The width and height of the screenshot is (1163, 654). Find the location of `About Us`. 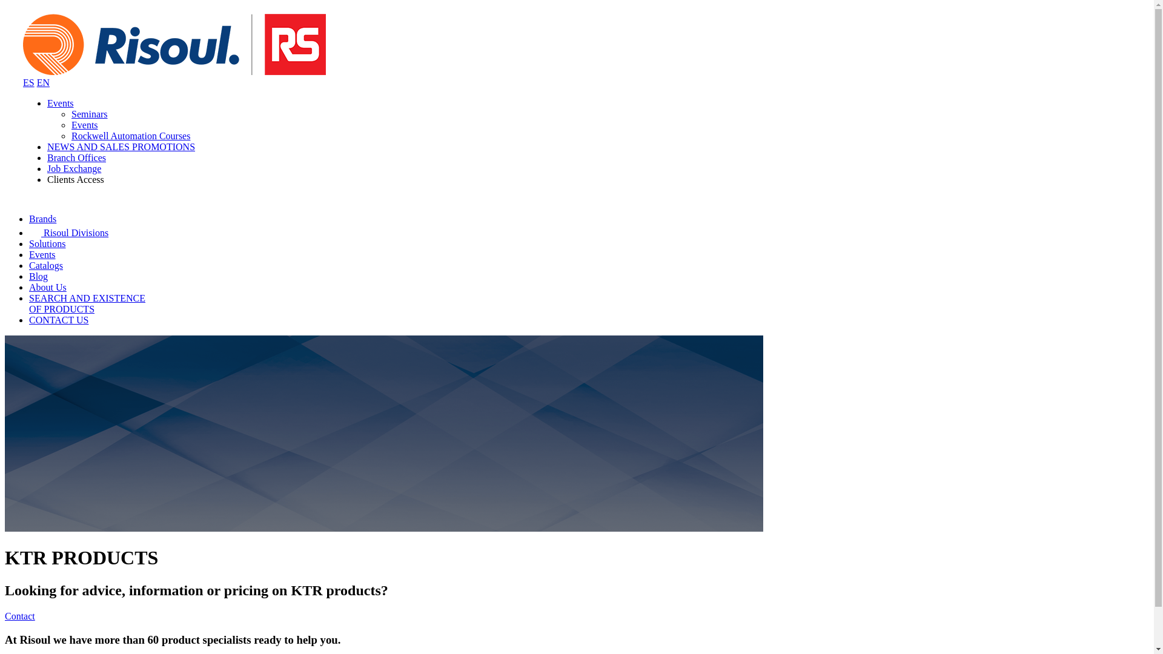

About Us is located at coordinates (90, 114).